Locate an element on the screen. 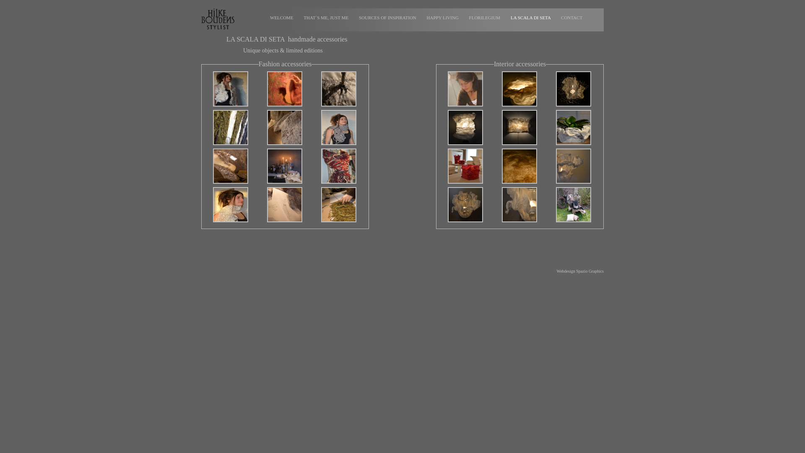  SOURCES OF INSPIRATION      is located at coordinates (391, 18).